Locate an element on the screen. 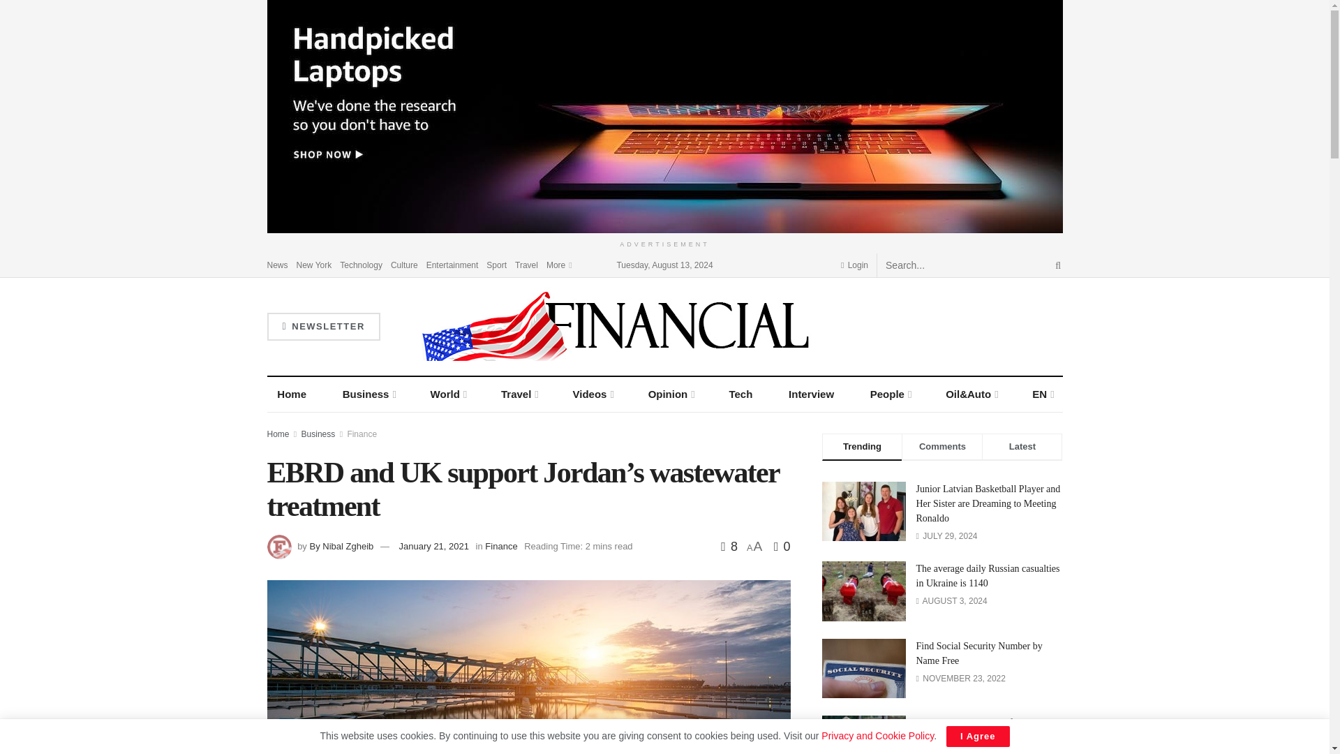  Business is located at coordinates (368, 394).